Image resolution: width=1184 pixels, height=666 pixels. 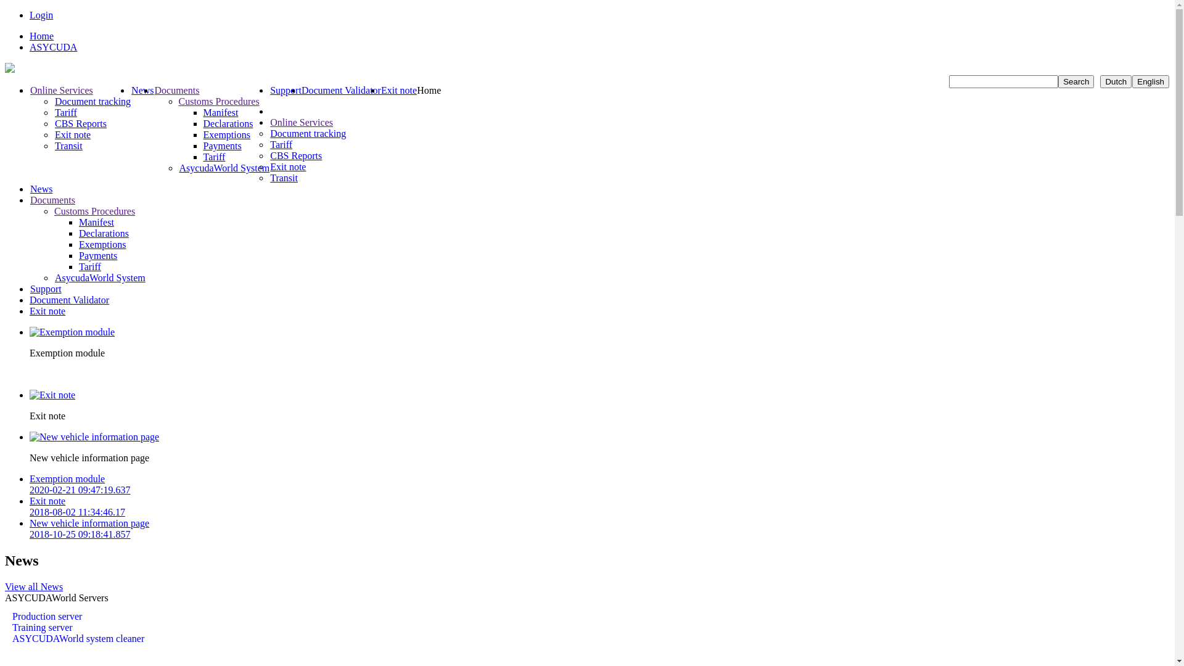 What do you see at coordinates (221, 112) in the screenshot?
I see `Manifest` at bounding box center [221, 112].